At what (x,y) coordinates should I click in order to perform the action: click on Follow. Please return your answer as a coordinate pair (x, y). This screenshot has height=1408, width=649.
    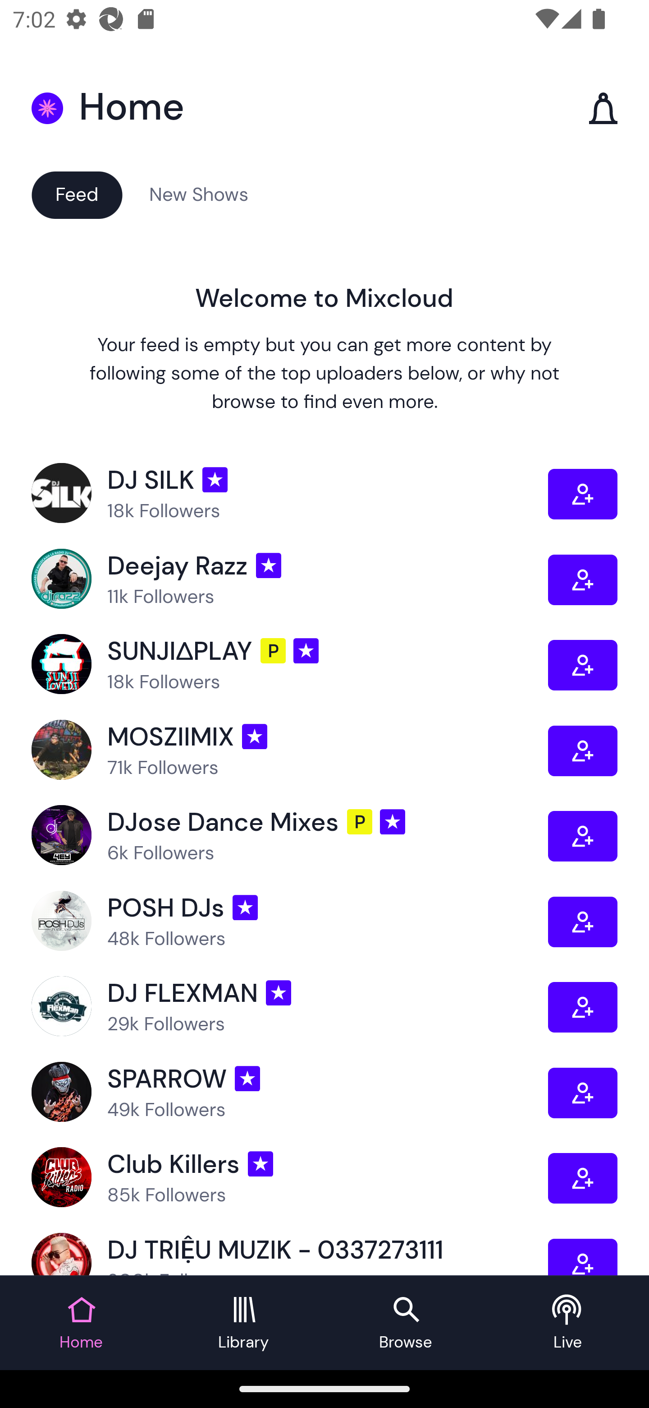
    Looking at the image, I should click on (582, 750).